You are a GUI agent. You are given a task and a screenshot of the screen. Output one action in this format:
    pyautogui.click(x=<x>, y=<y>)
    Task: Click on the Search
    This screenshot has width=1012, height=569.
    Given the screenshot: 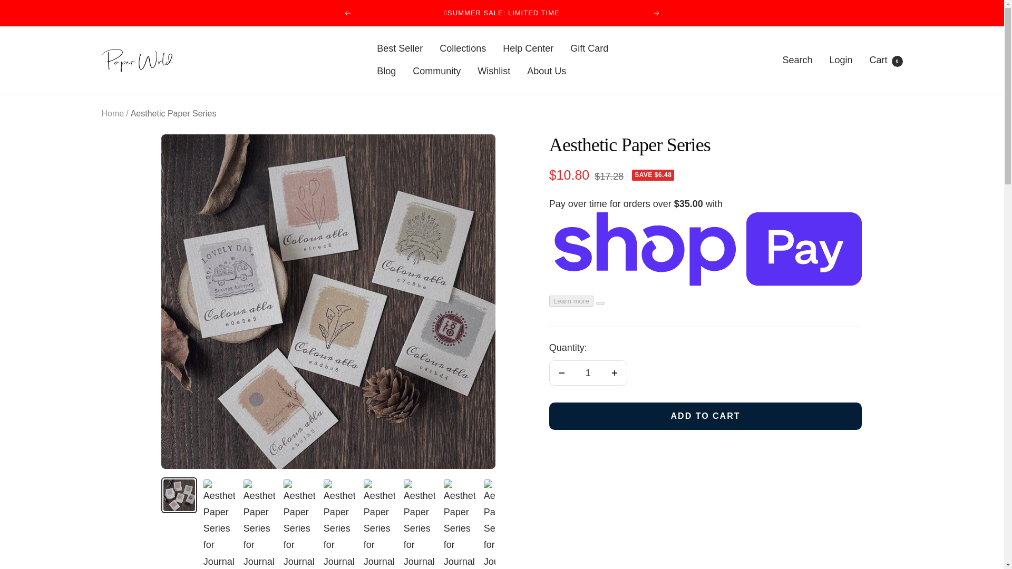 What is the action you would take?
    pyautogui.click(x=589, y=48)
    